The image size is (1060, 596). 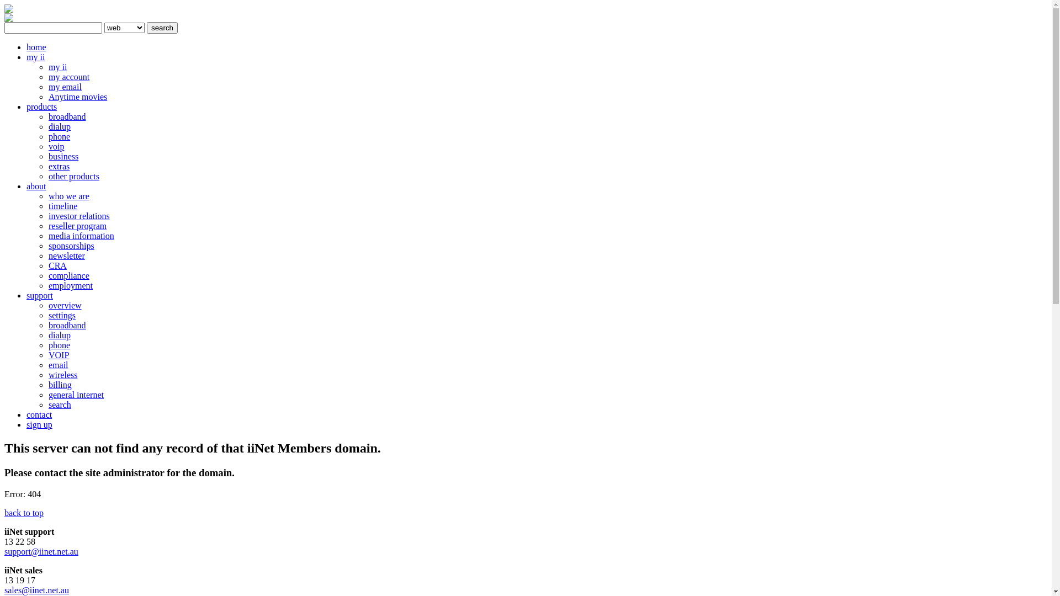 I want to click on voip, so click(x=56, y=147).